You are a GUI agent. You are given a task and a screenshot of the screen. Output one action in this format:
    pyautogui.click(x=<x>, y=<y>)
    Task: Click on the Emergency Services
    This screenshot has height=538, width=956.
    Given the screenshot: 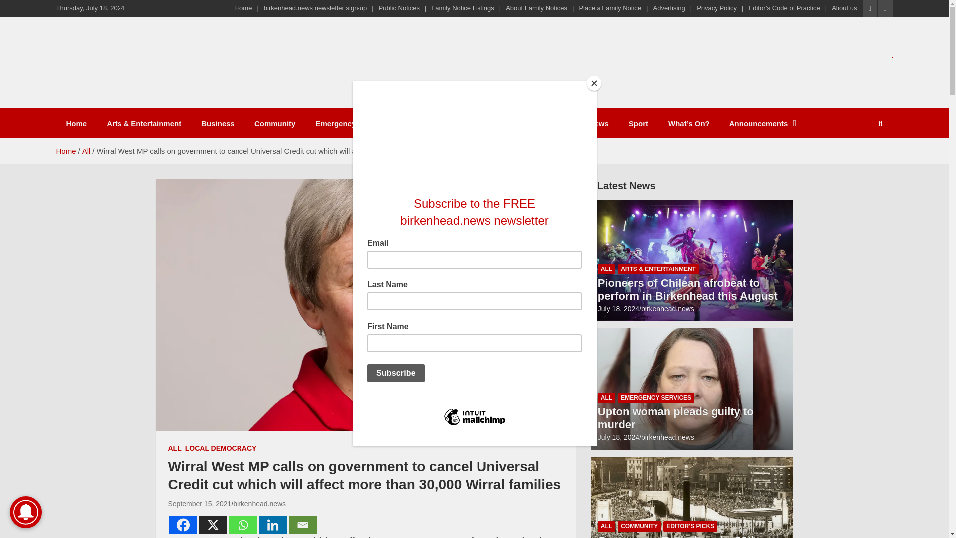 What is the action you would take?
    pyautogui.click(x=352, y=123)
    